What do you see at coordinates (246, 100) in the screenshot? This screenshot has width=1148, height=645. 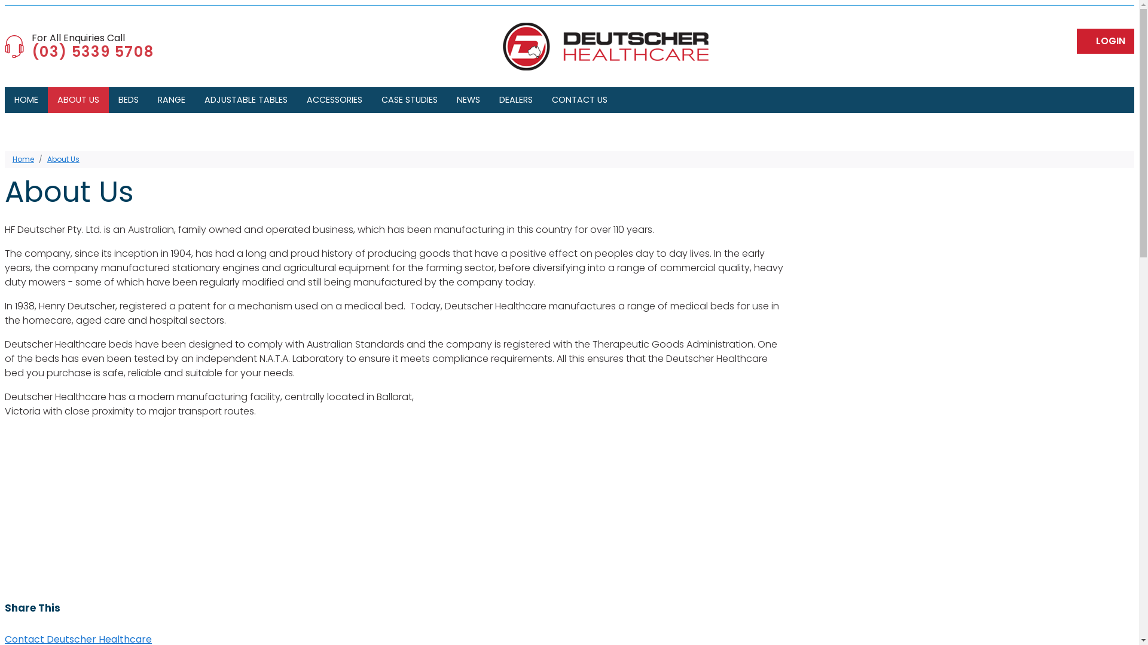 I see `ADJUSTABLE TABLES` at bounding box center [246, 100].